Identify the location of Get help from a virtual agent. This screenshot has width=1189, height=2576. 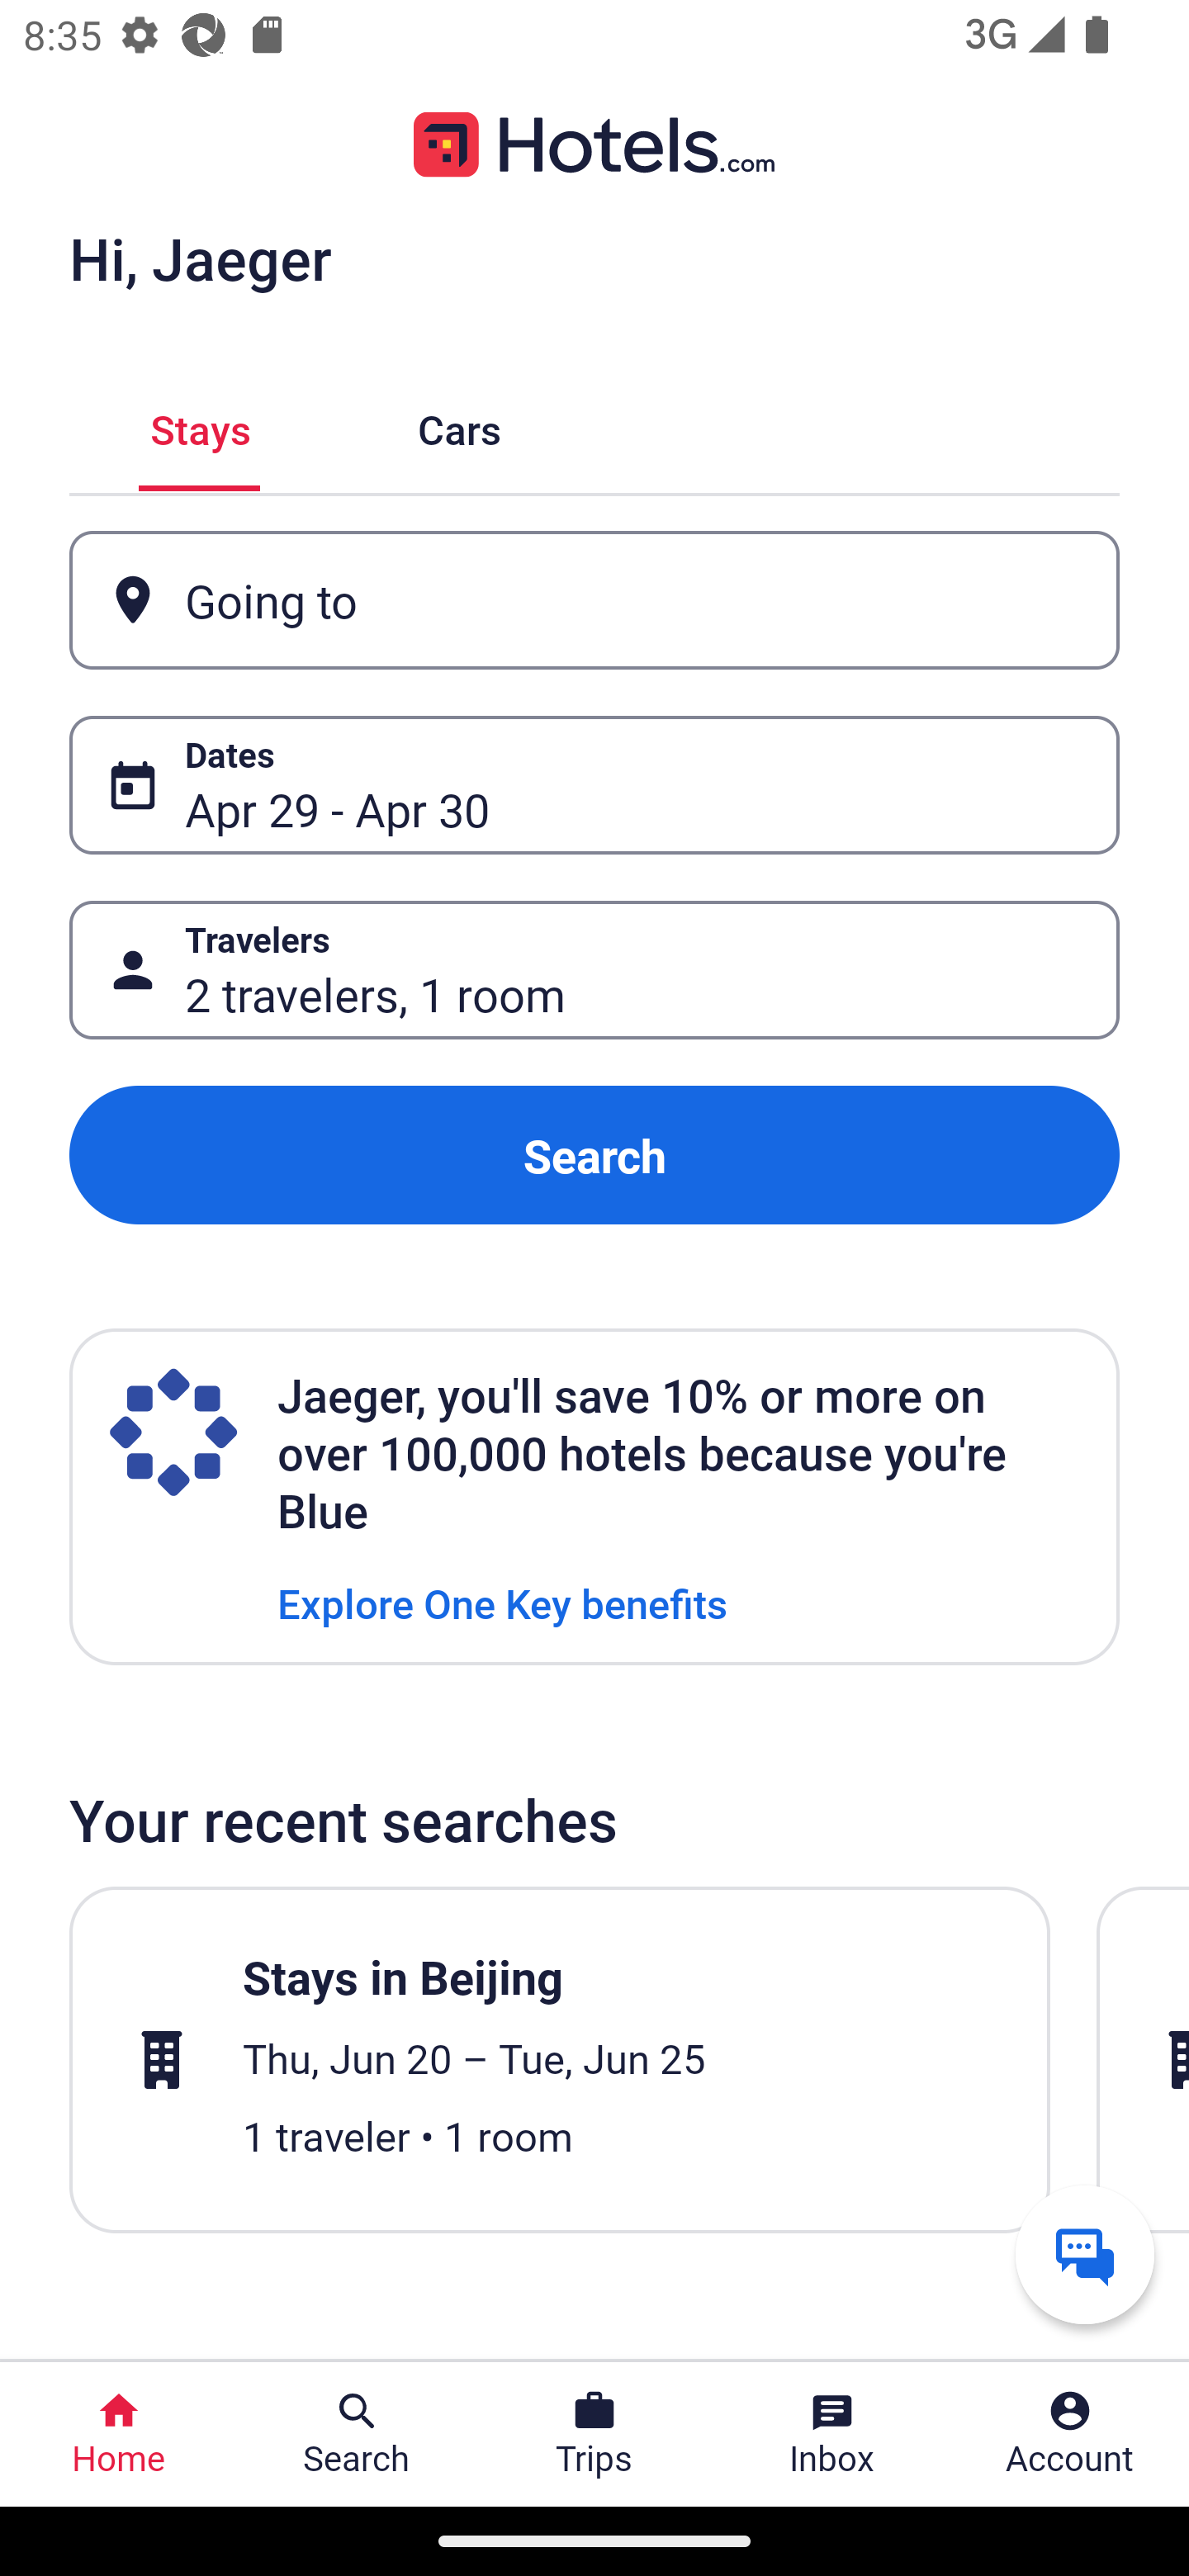
(1085, 2254).